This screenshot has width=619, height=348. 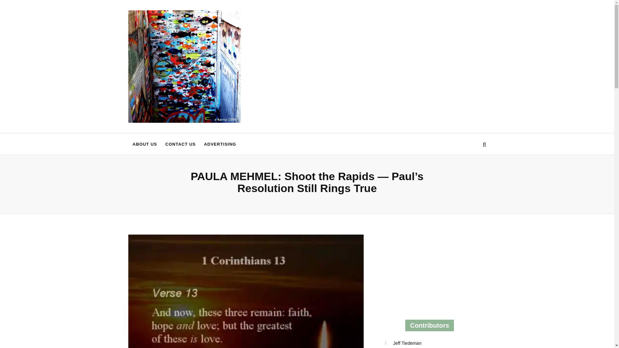 I want to click on About us, so click(x=144, y=144).